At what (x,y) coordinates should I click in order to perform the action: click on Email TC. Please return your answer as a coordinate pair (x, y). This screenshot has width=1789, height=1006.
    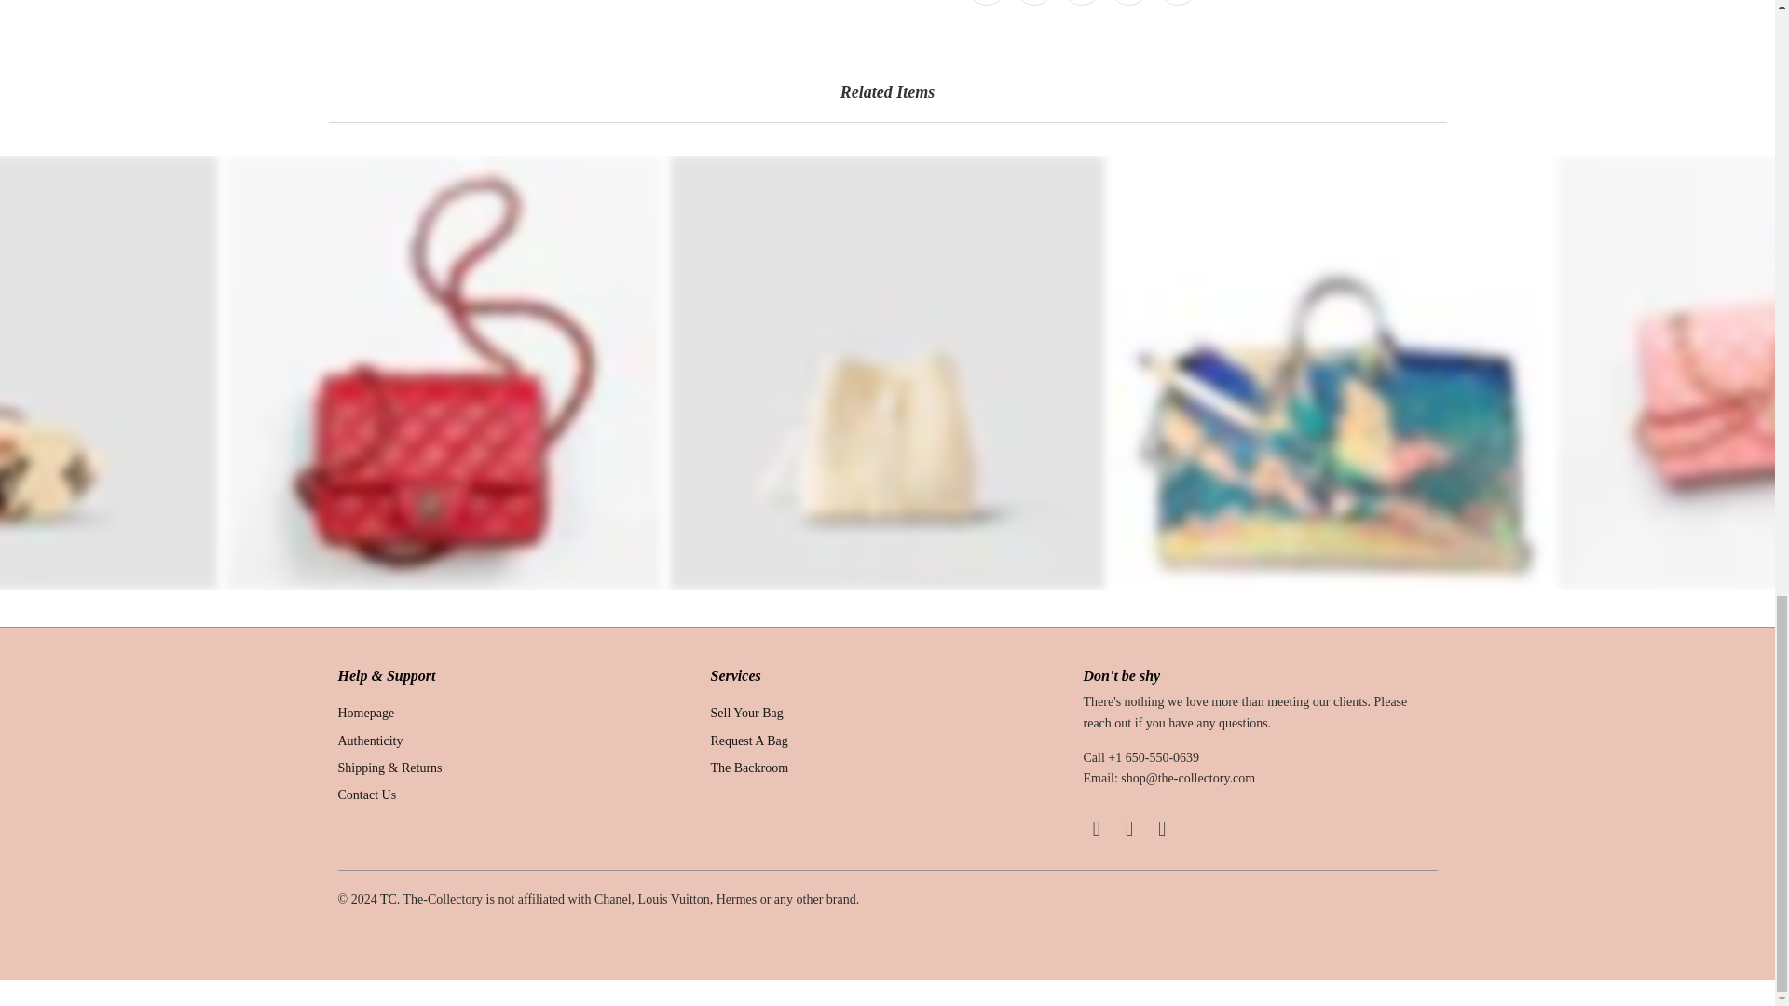
    Looking at the image, I should click on (1163, 829).